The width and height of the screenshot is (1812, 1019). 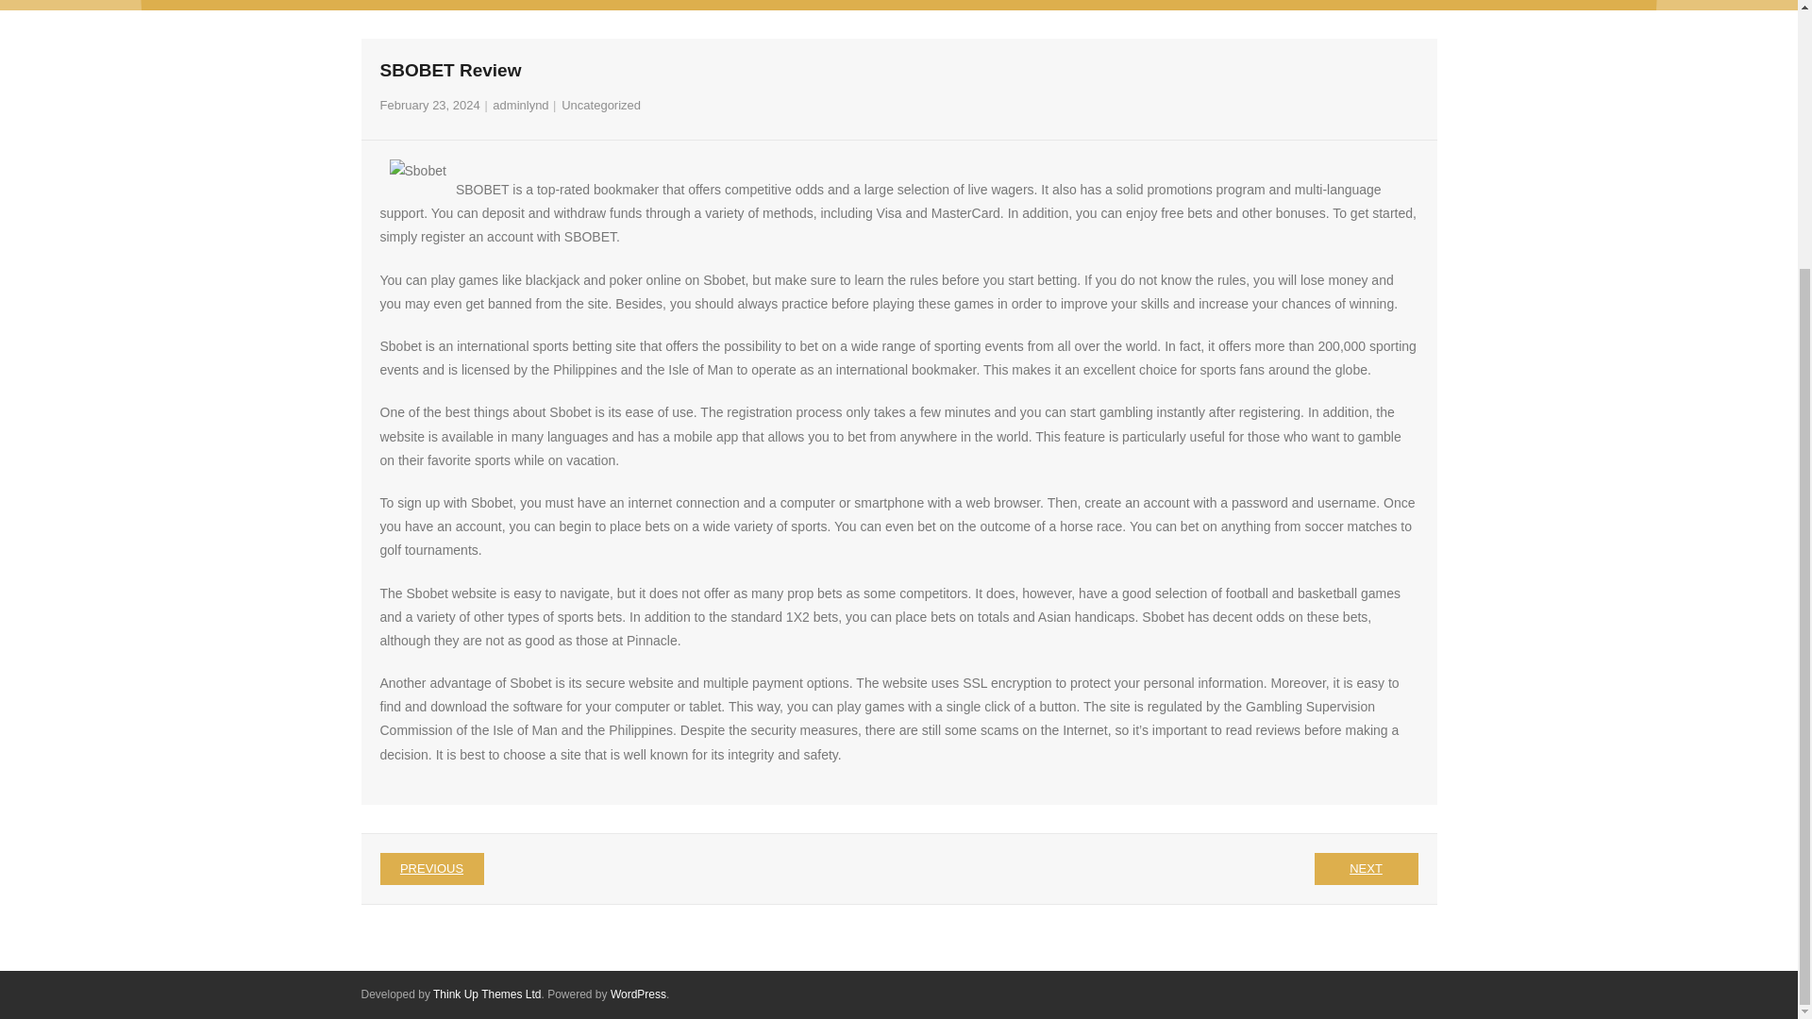 What do you see at coordinates (487, 994) in the screenshot?
I see `Think Up Themes Ltd` at bounding box center [487, 994].